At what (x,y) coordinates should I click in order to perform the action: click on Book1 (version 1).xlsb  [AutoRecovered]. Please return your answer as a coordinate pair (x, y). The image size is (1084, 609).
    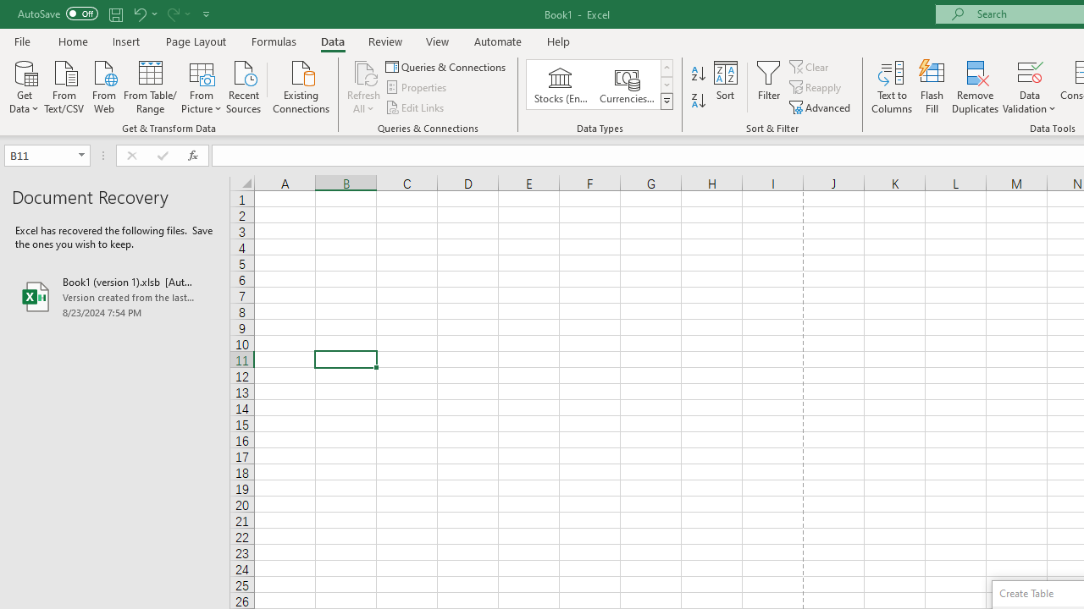
    Looking at the image, I should click on (115, 296).